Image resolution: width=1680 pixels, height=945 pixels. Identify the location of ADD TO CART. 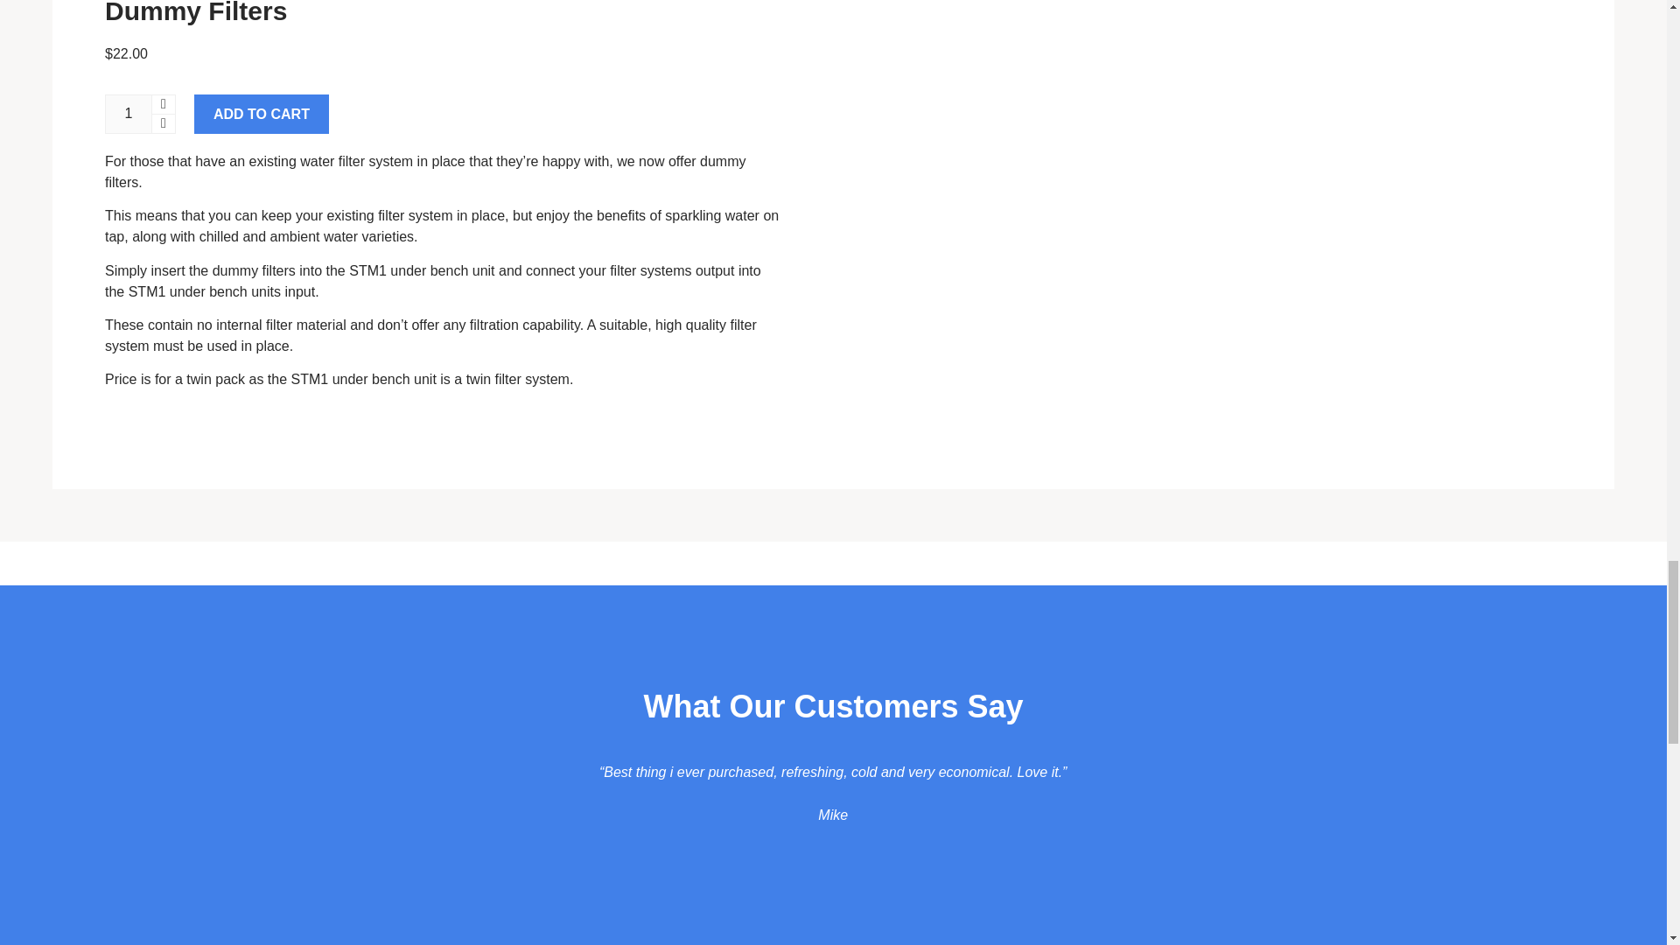
(262, 114).